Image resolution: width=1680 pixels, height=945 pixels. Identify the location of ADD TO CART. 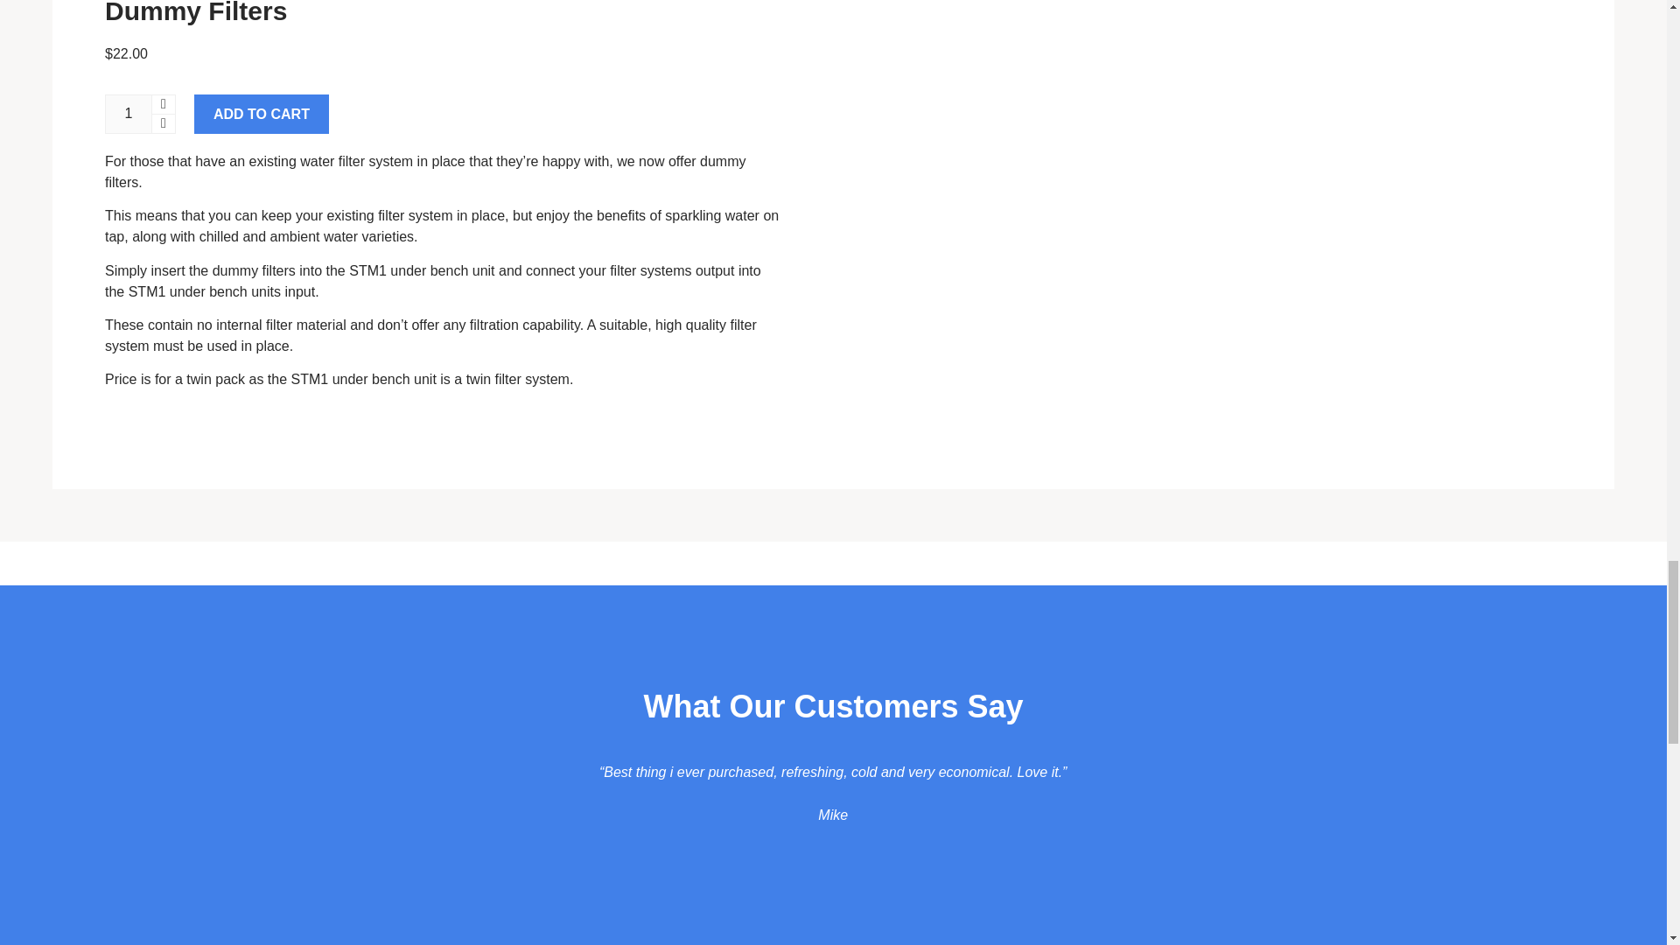
(262, 114).